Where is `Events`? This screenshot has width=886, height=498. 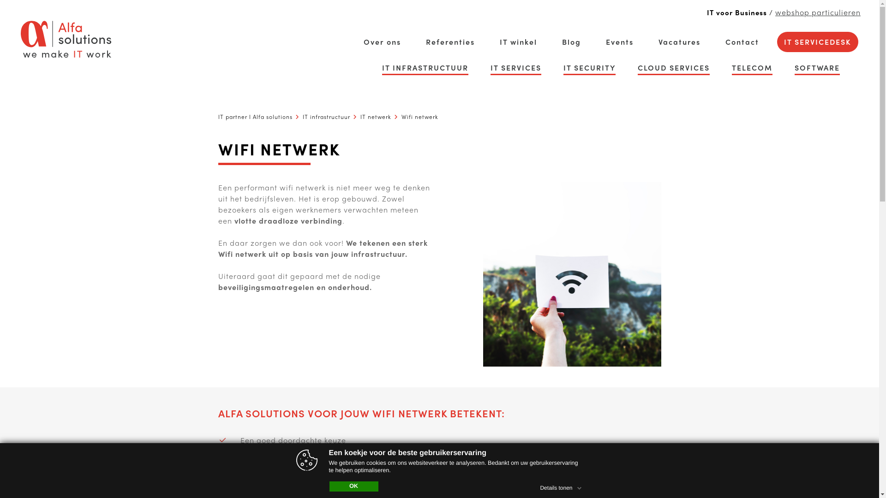
Events is located at coordinates (620, 42).